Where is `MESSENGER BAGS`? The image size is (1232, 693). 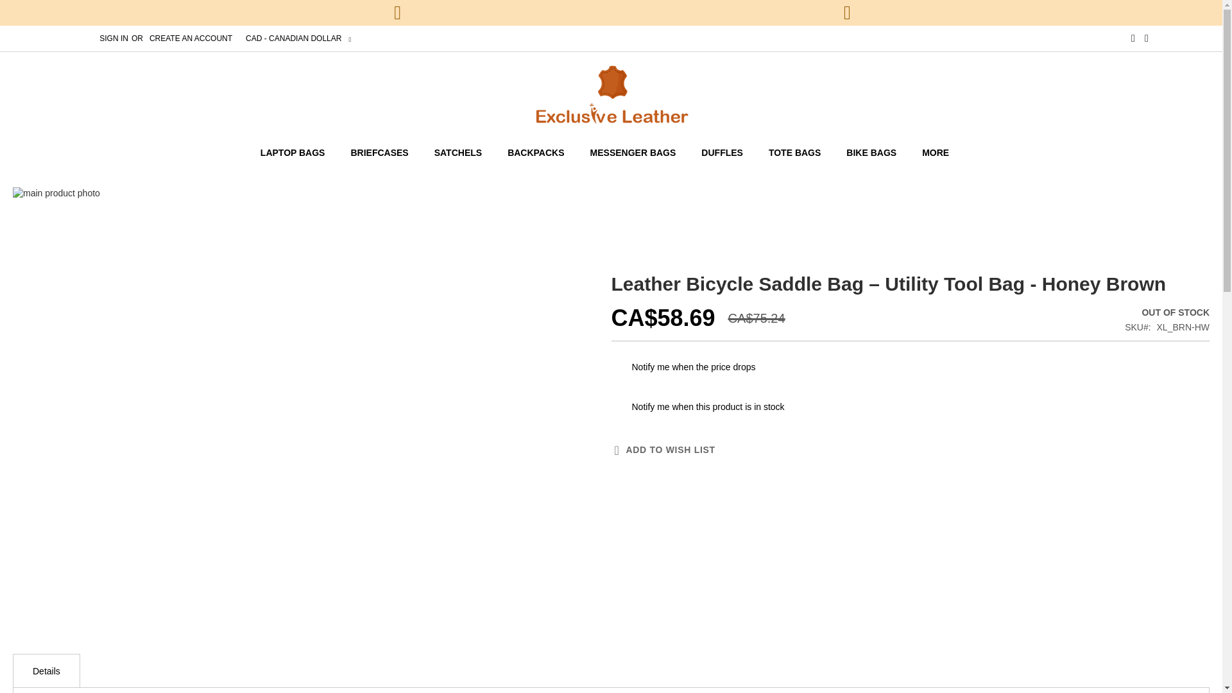
MESSENGER BAGS is located at coordinates (633, 153).